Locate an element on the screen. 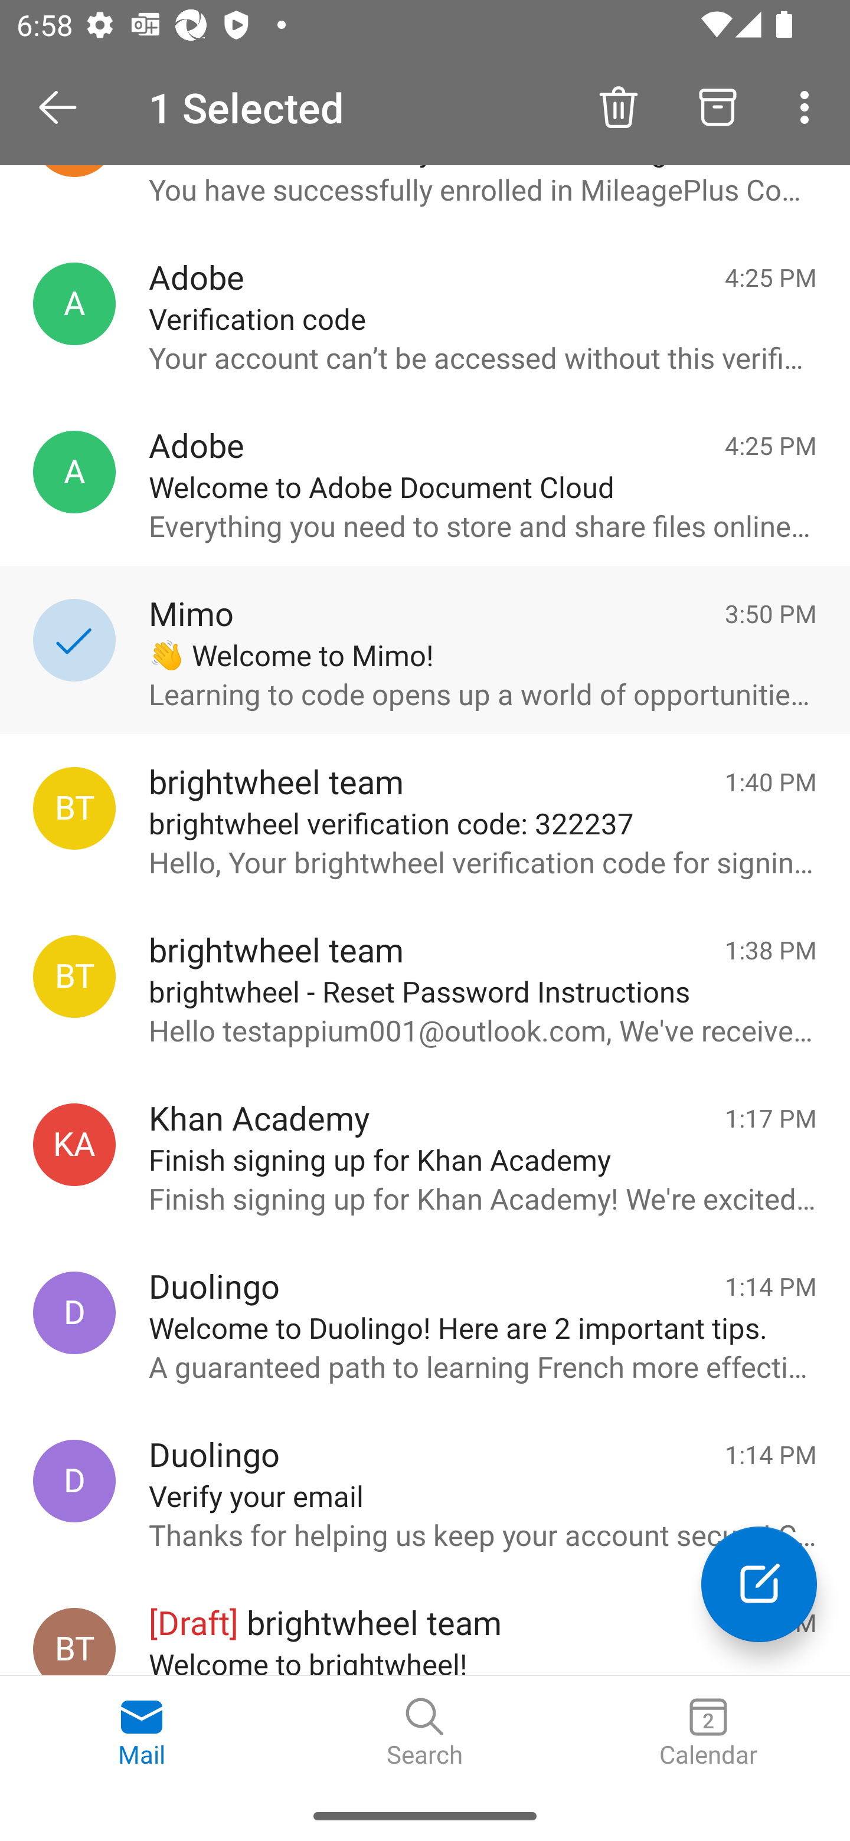 This screenshot has height=1841, width=850. Adobe, message@adobe.com is located at coordinates (74, 472).